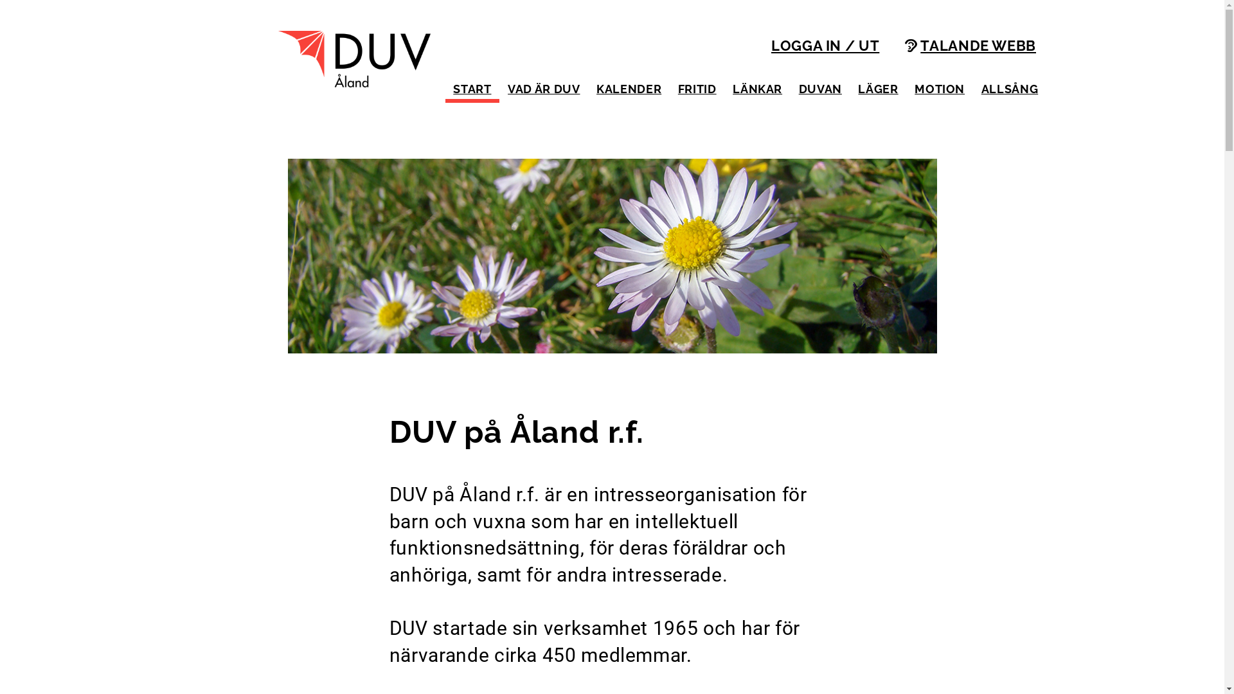  What do you see at coordinates (825, 48) in the screenshot?
I see `LOGGA IN / UT` at bounding box center [825, 48].